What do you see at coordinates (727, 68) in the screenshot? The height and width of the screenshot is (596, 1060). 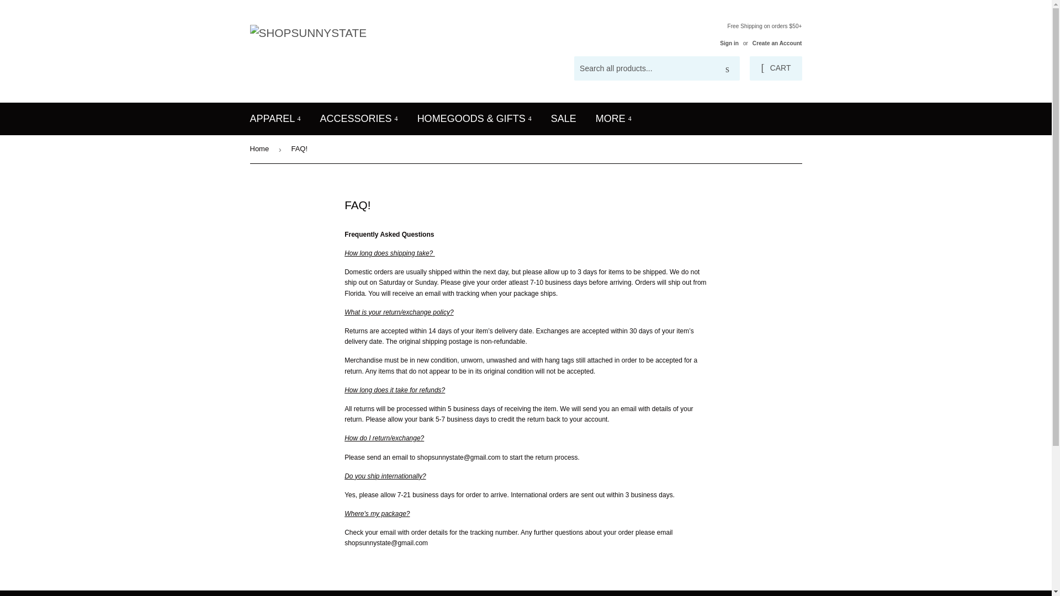 I see `Search` at bounding box center [727, 68].